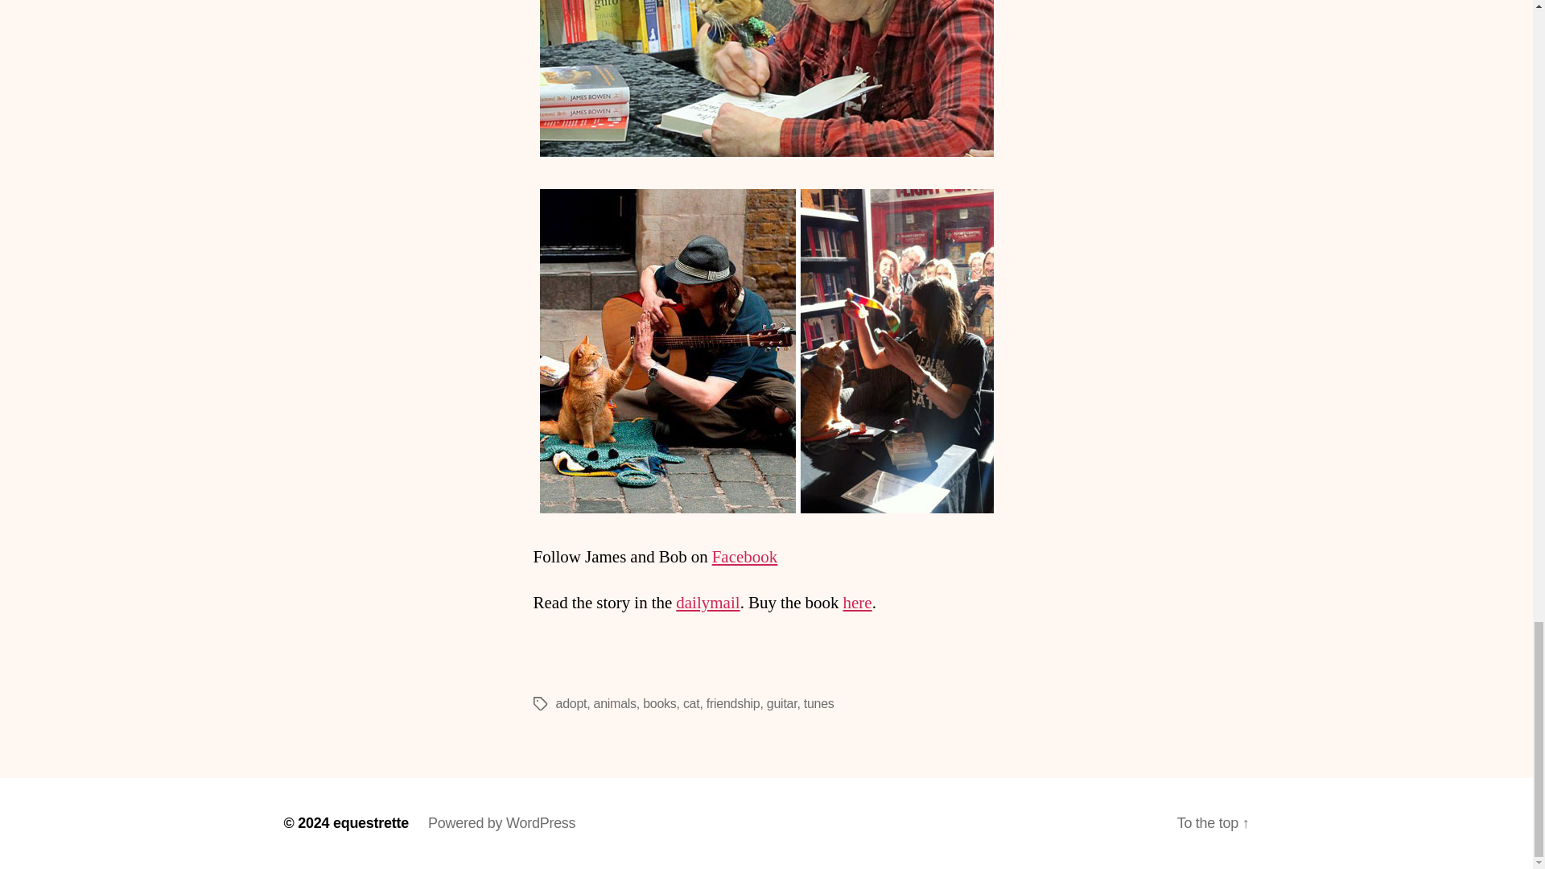 This screenshot has height=869, width=1545. Describe the element at coordinates (858, 602) in the screenshot. I see `A Street Cat Named Bob` at that location.